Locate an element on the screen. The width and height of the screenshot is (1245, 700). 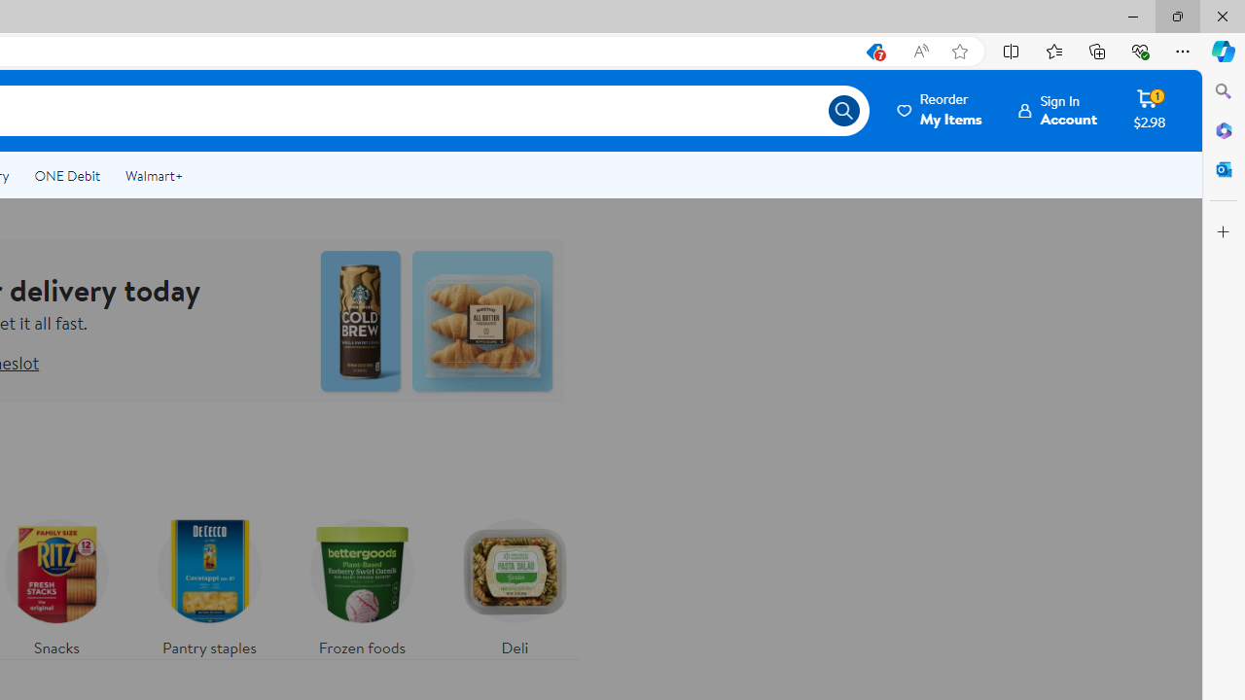
Frozen foods is located at coordinates (362, 583).